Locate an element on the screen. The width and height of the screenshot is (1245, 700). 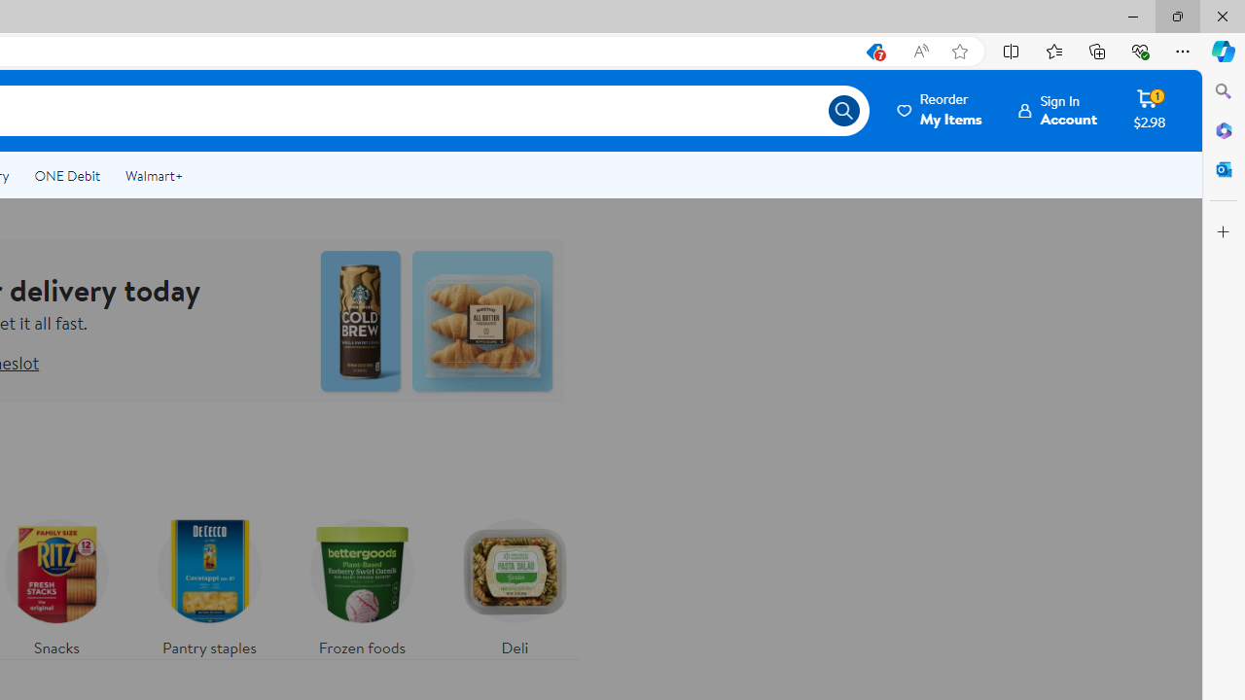
Frozen foods is located at coordinates (362, 583).